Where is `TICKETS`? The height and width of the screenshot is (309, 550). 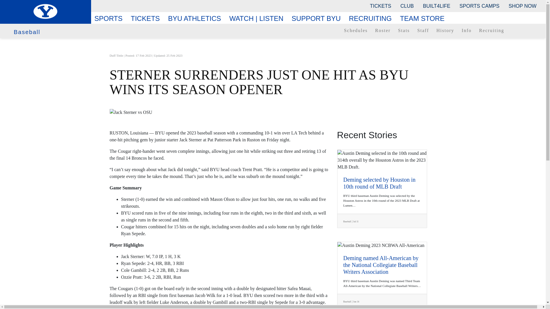 TICKETS is located at coordinates (380, 6).